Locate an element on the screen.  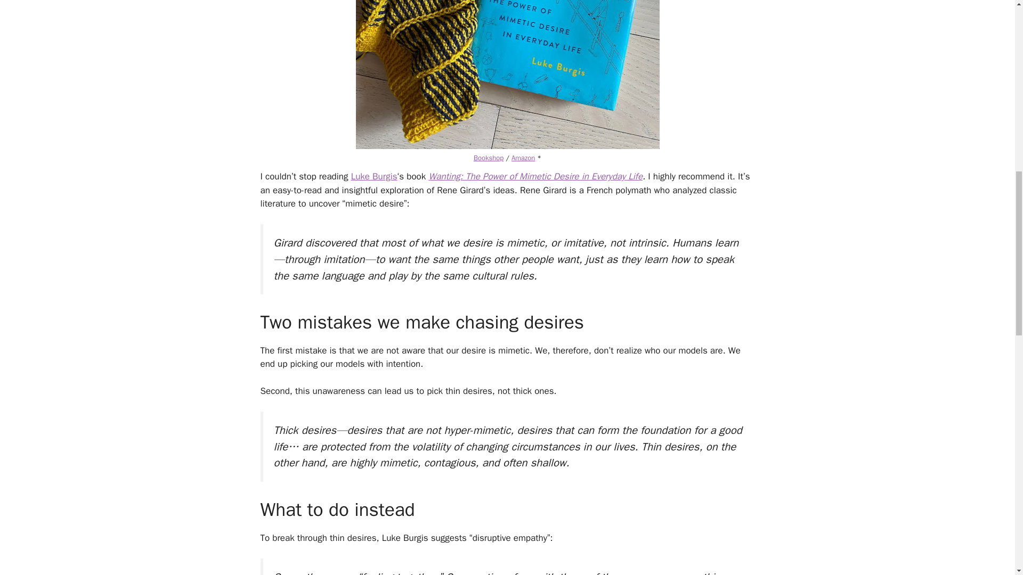
Wanting: The Power of Mimetic Desire in Everyday Life is located at coordinates (535, 176).